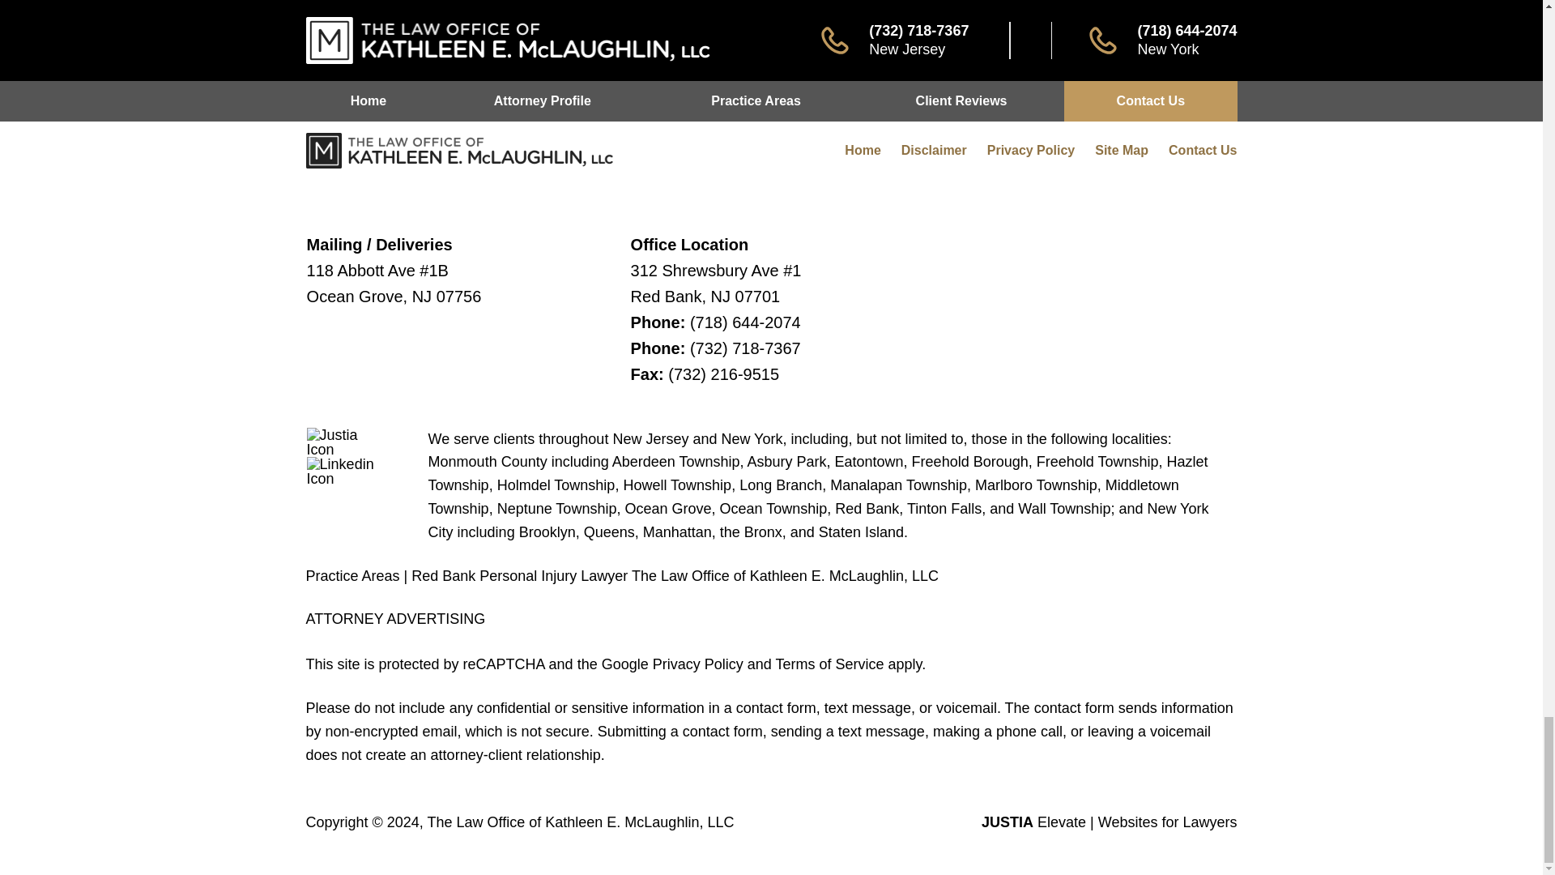 This screenshot has width=1555, height=875. Describe the element at coordinates (346, 472) in the screenshot. I see `Linkedin` at that location.